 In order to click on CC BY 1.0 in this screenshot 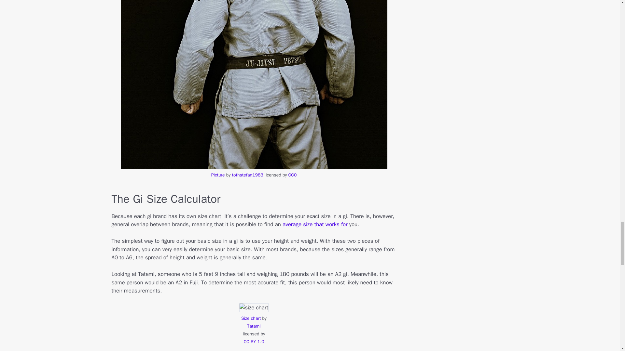, I will do `click(254, 342)`.